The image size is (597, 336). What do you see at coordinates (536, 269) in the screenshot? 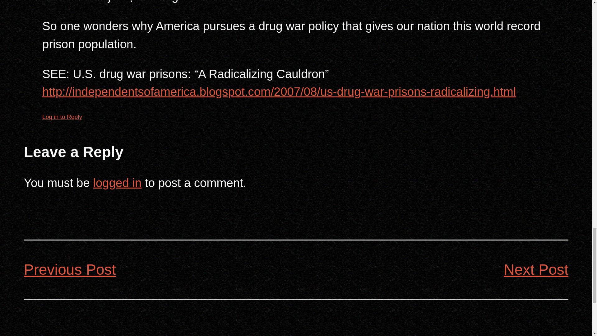
I see `Next Post` at bounding box center [536, 269].